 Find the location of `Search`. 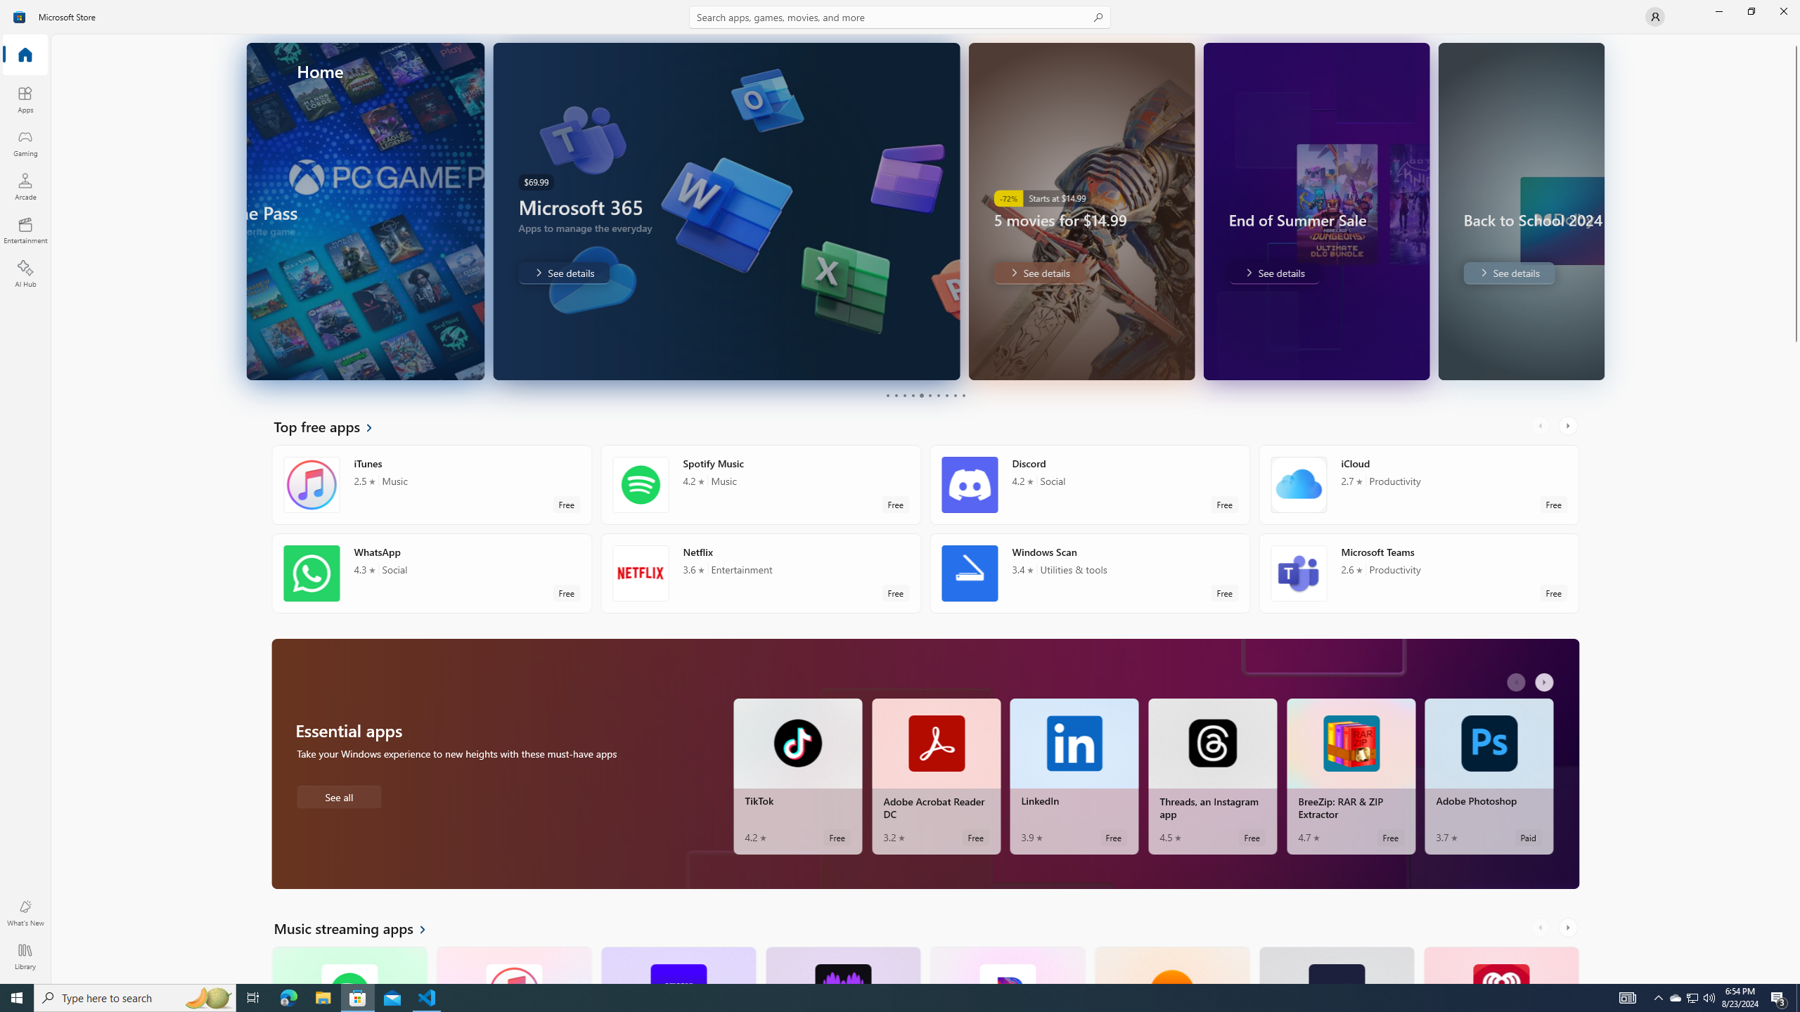

Search is located at coordinates (900, 17).